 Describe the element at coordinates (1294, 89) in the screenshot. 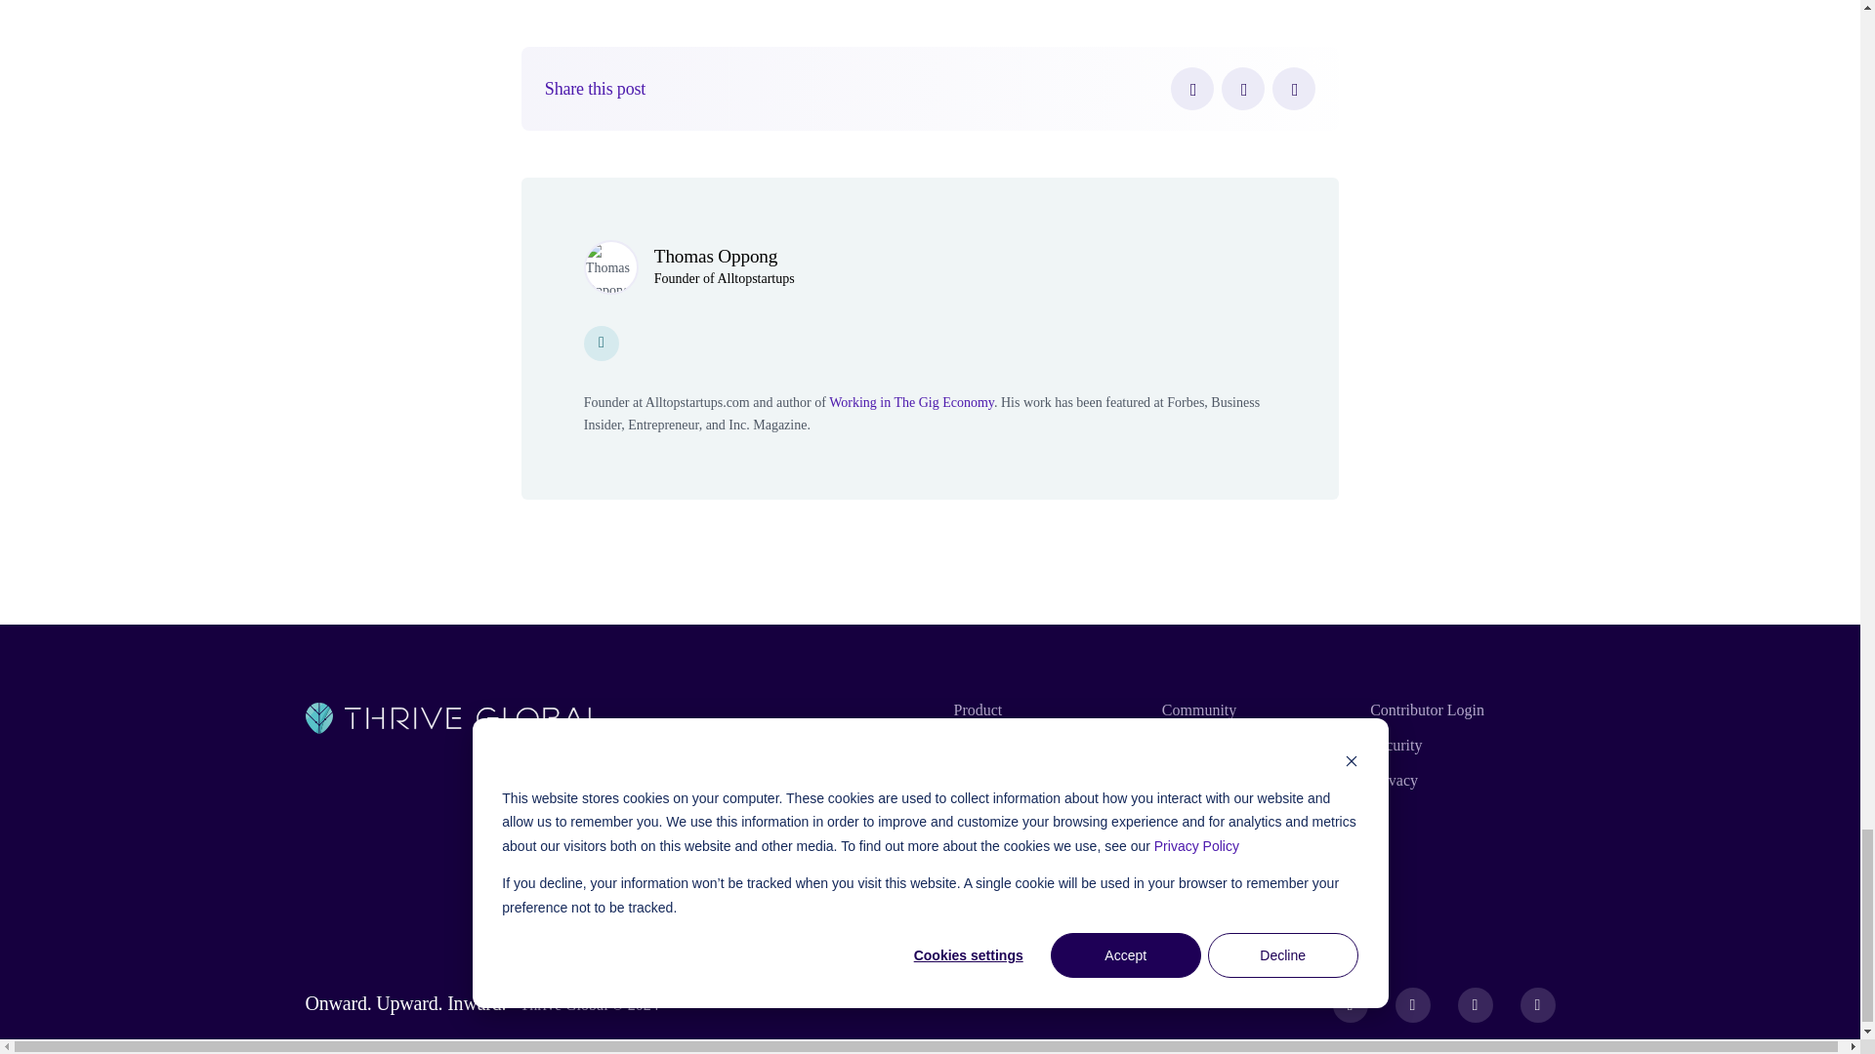

I see `LinkedIn` at that location.